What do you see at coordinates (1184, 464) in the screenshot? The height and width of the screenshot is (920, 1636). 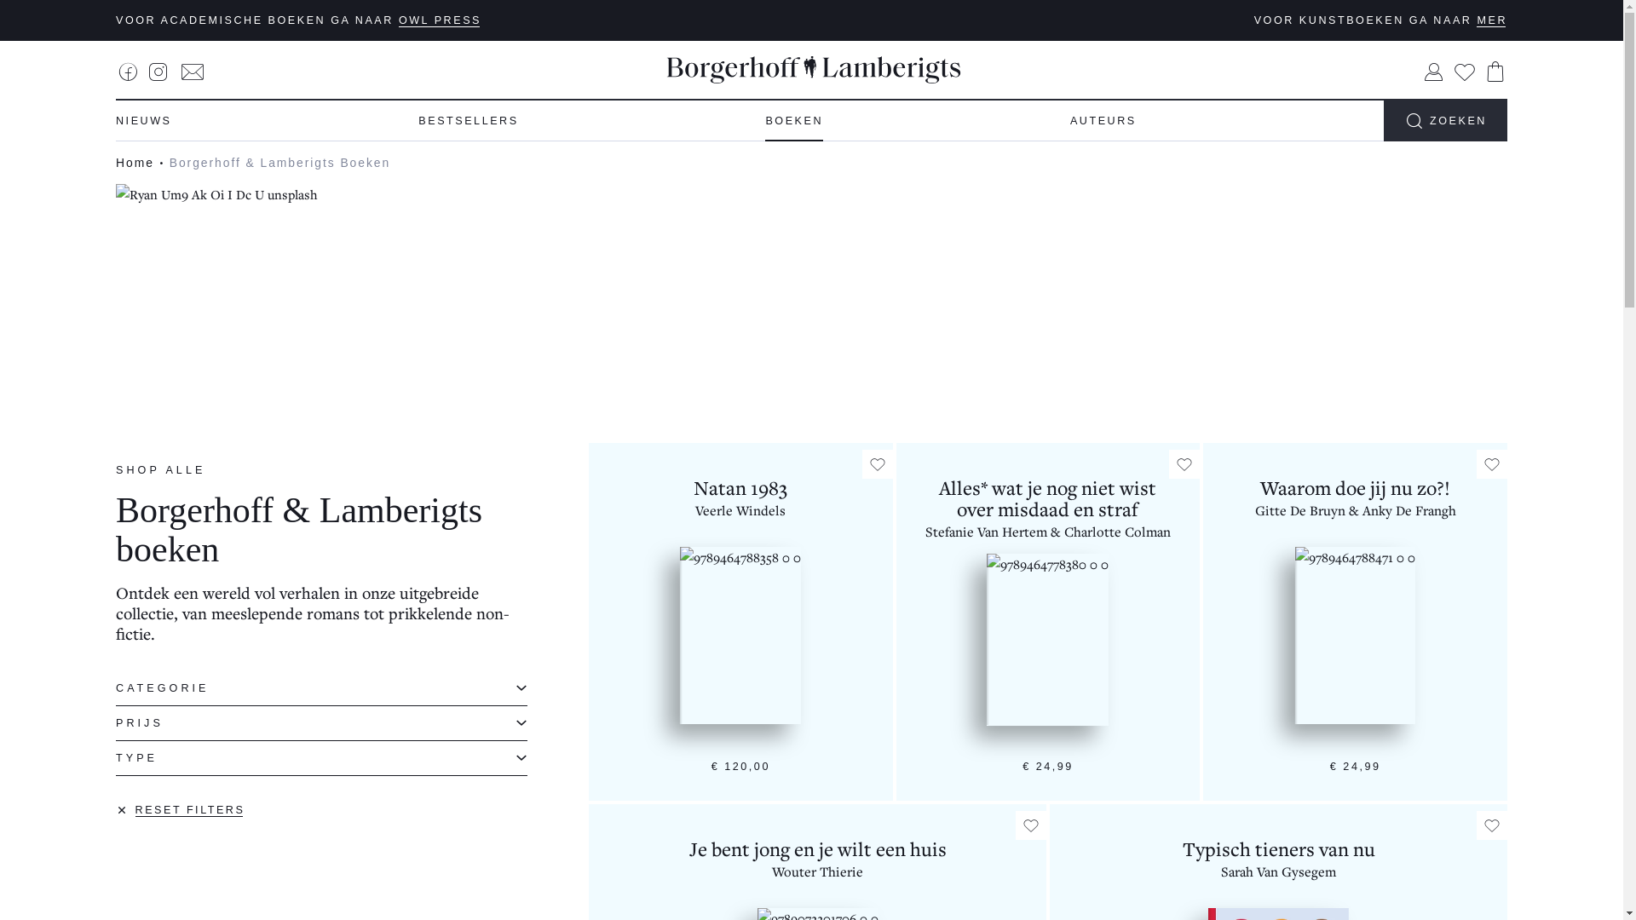 I see `Add to List` at bounding box center [1184, 464].